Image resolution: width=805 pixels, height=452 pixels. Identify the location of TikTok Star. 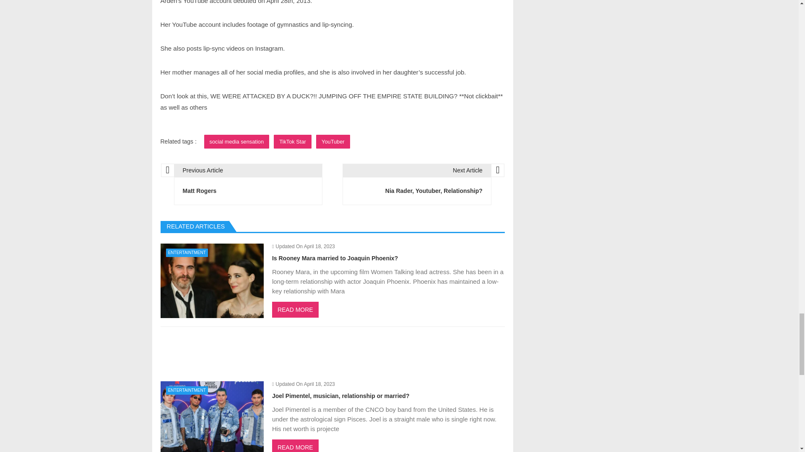
(293, 141).